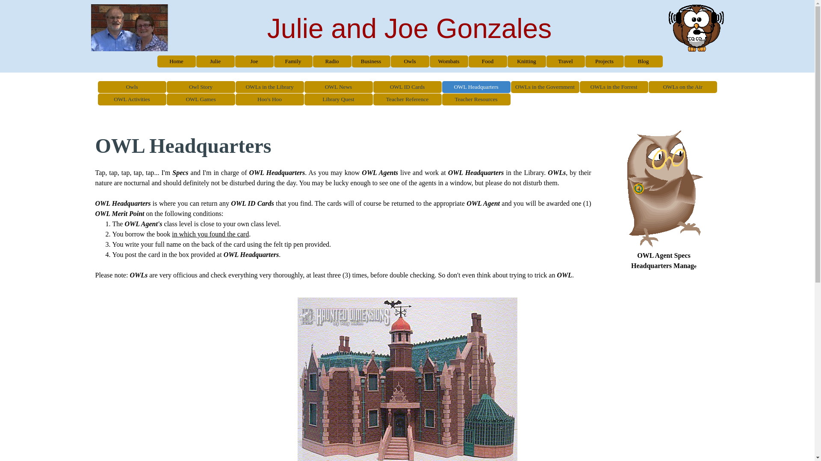  What do you see at coordinates (408, 87) in the screenshot?
I see `OWL ID Cards` at bounding box center [408, 87].